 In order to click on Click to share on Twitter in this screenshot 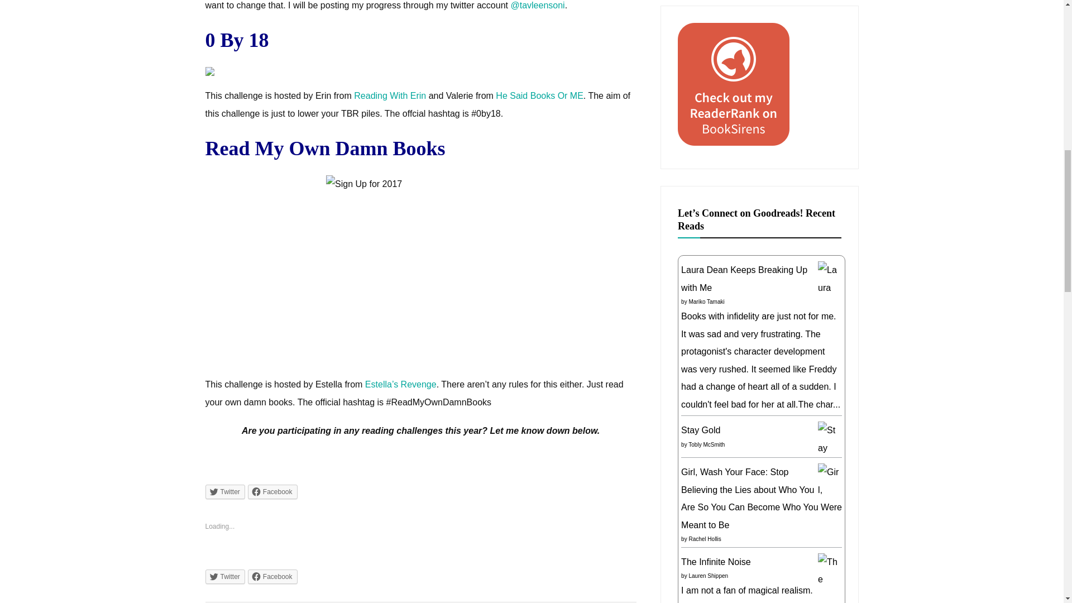, I will do `click(226, 492)`.